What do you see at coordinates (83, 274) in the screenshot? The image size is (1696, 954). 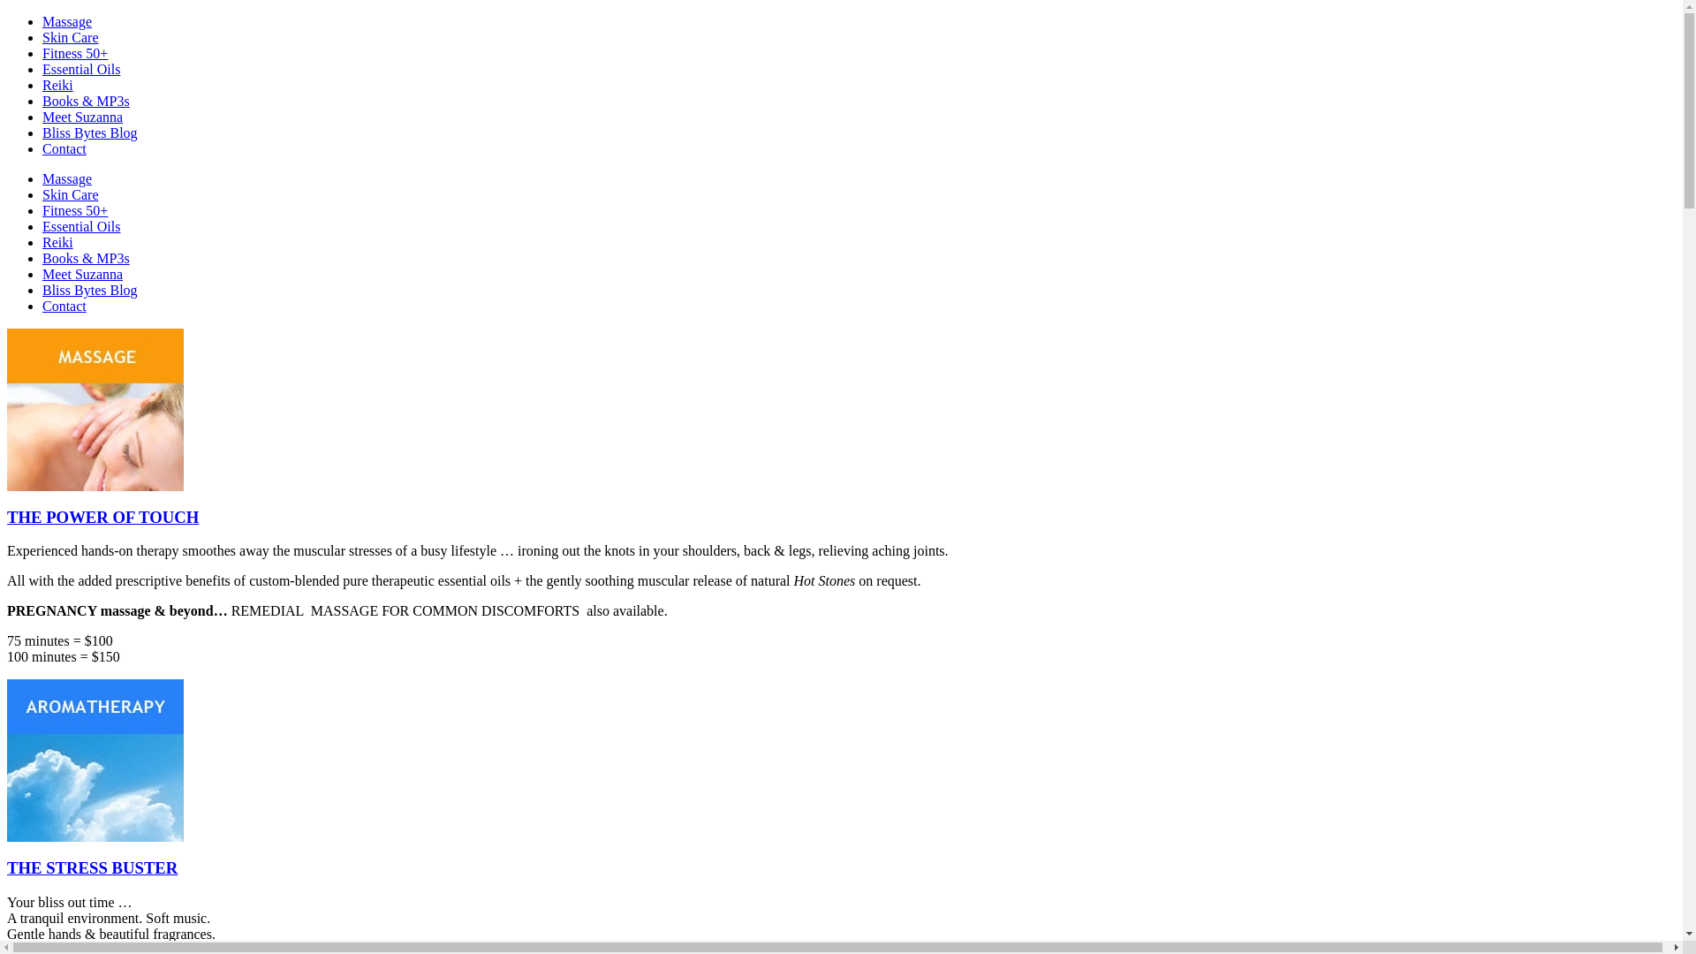 I see `Meet Suzanna` at bounding box center [83, 274].